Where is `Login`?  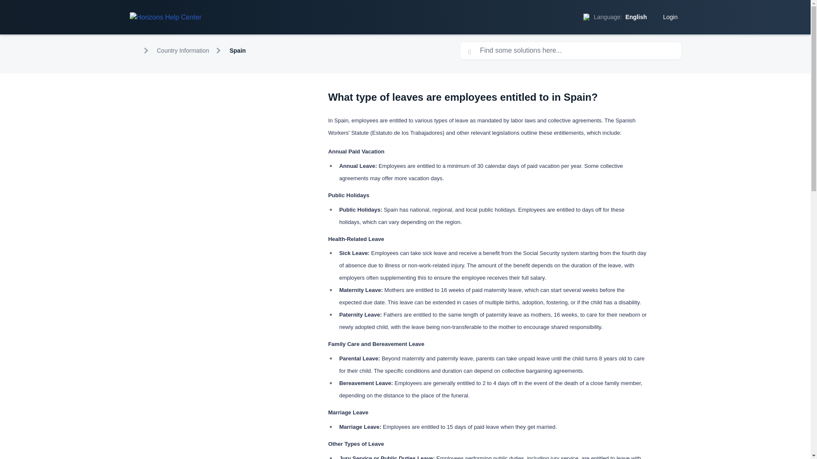 Login is located at coordinates (668, 17).